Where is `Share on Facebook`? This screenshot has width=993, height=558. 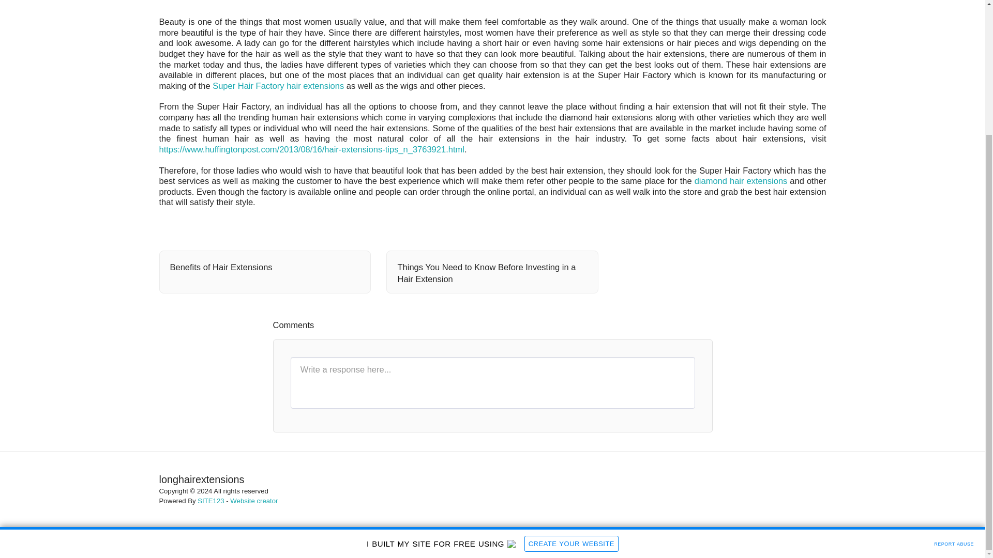 Share on Facebook is located at coordinates (758, 226).